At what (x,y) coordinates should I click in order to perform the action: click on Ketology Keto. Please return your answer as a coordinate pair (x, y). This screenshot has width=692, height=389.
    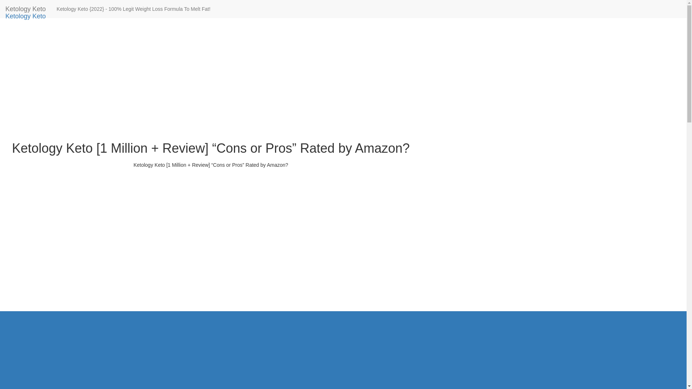
    Looking at the image, I should click on (26, 16).